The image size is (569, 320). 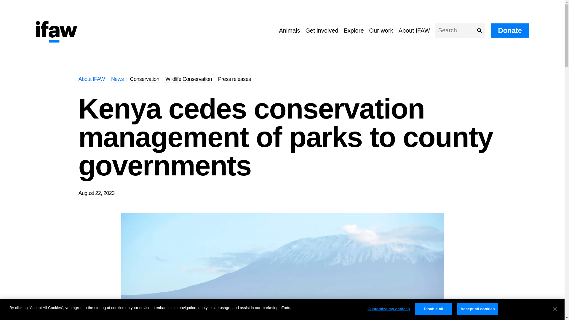 What do you see at coordinates (510, 30) in the screenshot?
I see `Donate` at bounding box center [510, 30].